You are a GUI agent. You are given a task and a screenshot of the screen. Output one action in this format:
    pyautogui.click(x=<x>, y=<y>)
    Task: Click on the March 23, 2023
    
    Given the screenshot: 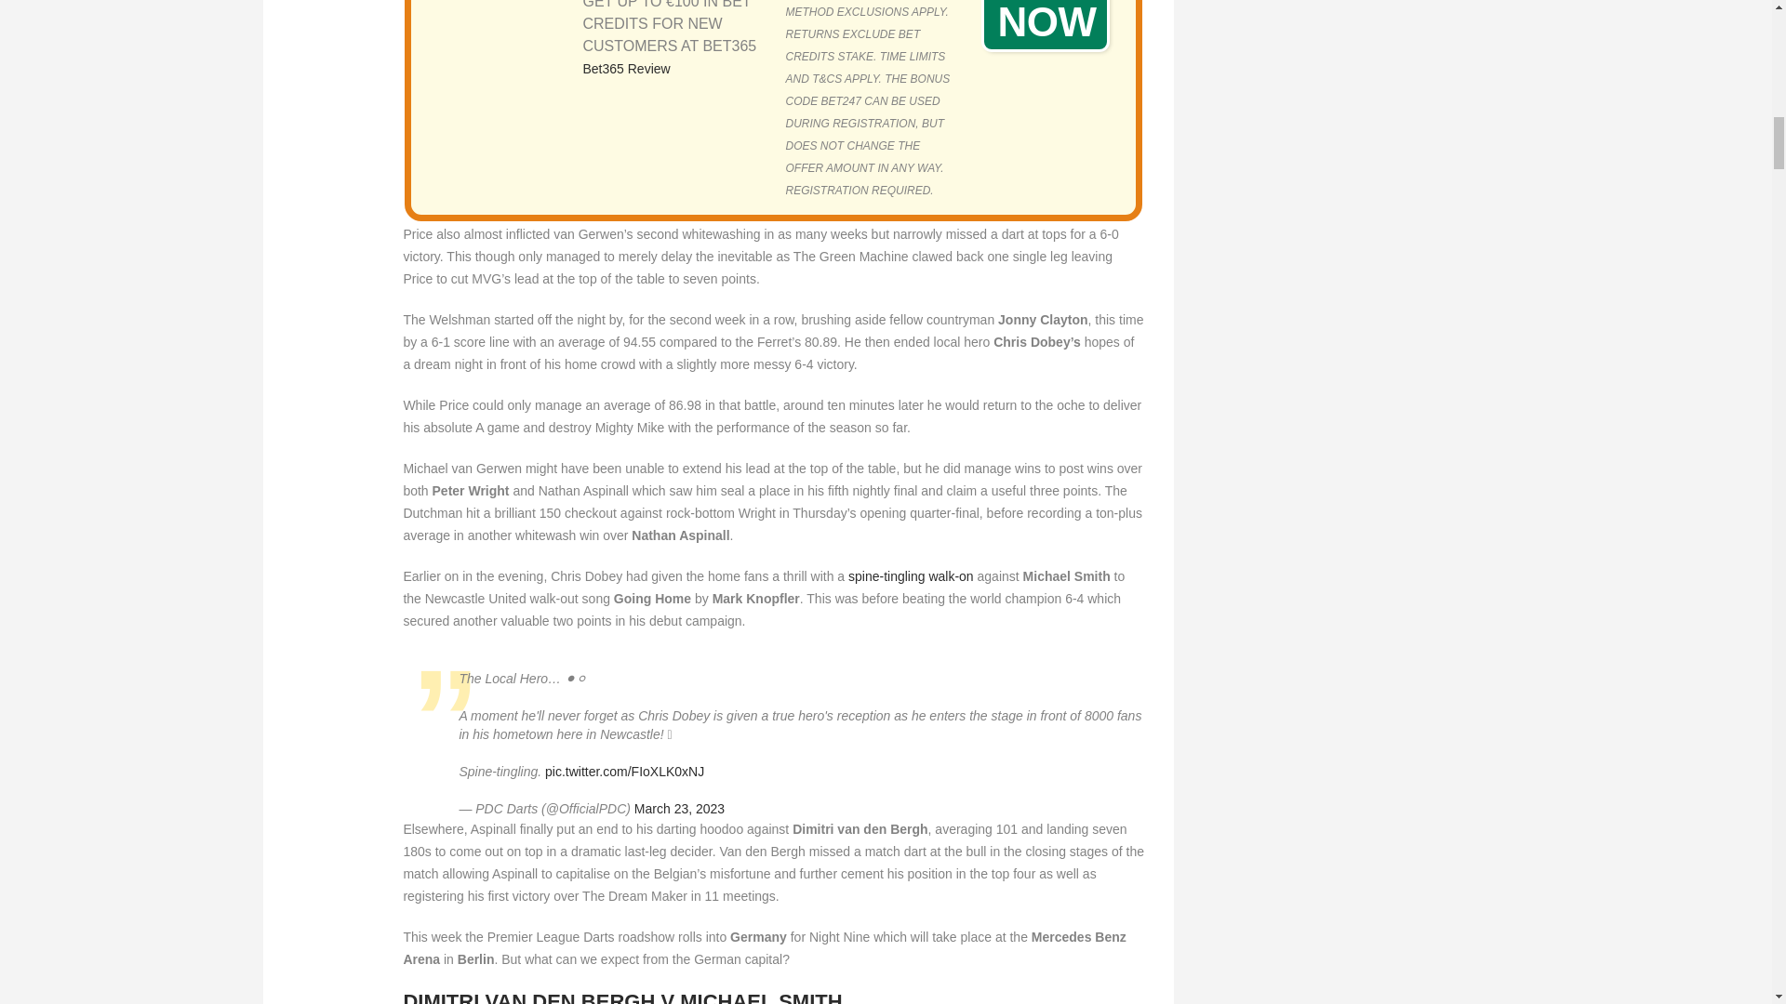 What is the action you would take?
    pyautogui.click(x=679, y=809)
    